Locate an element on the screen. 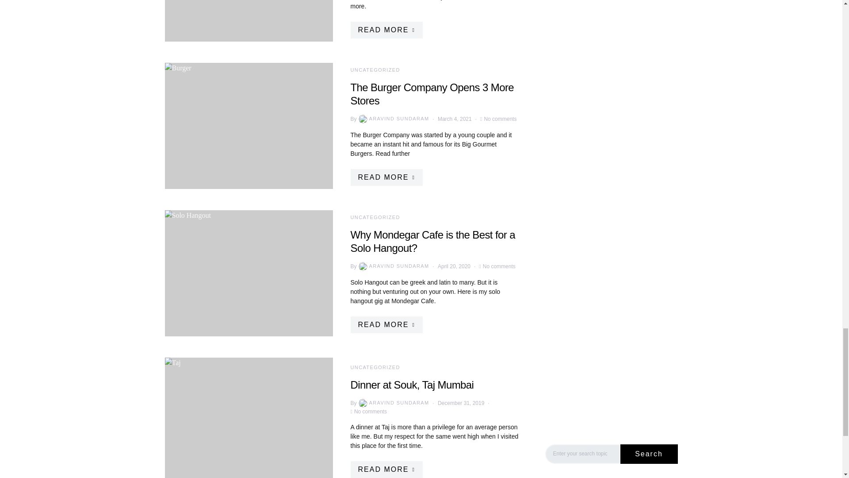  View all posts by Aravind Sundaram is located at coordinates (393, 266).